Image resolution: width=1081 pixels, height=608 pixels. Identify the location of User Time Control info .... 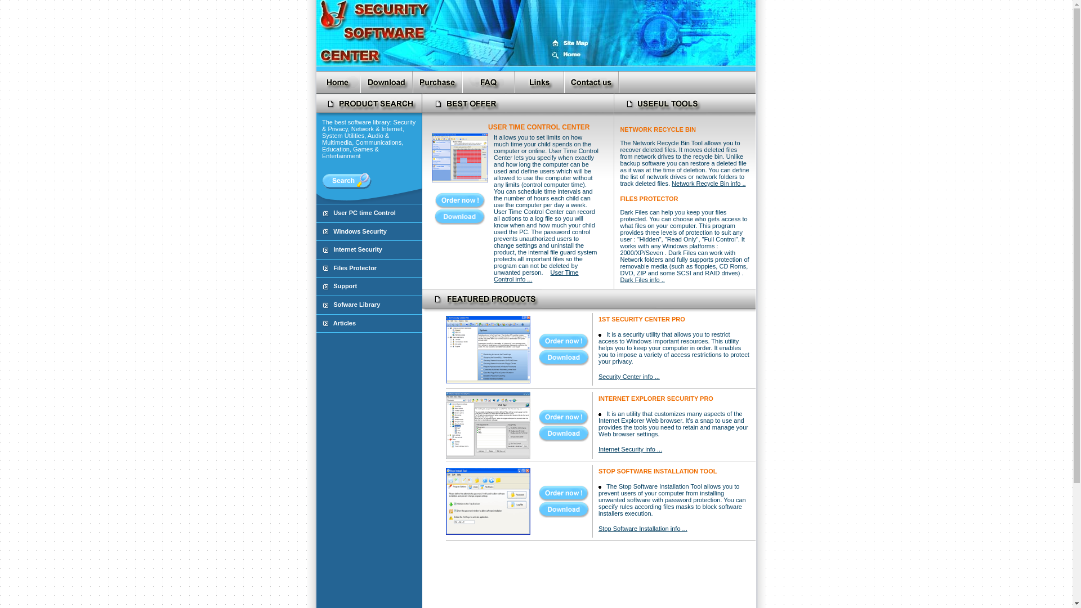
(536, 279).